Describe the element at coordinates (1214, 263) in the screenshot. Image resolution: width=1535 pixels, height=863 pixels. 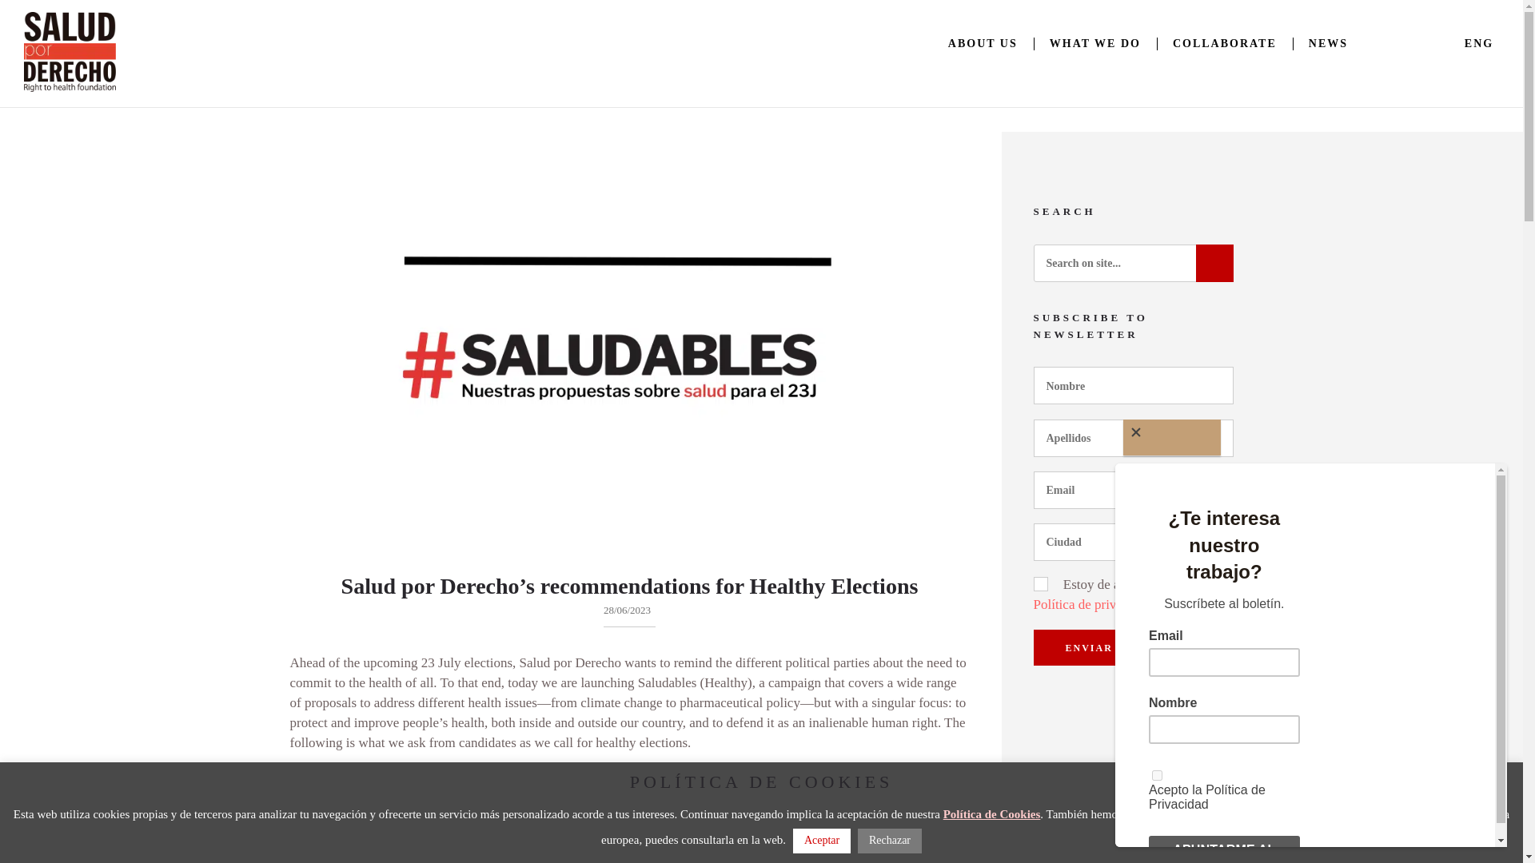
I see `Search` at that location.